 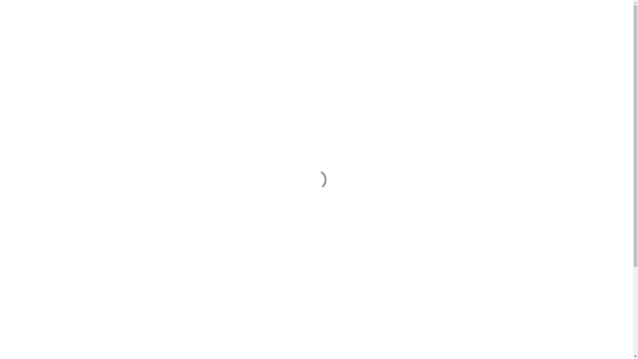 I want to click on About Us, so click(x=358, y=34).